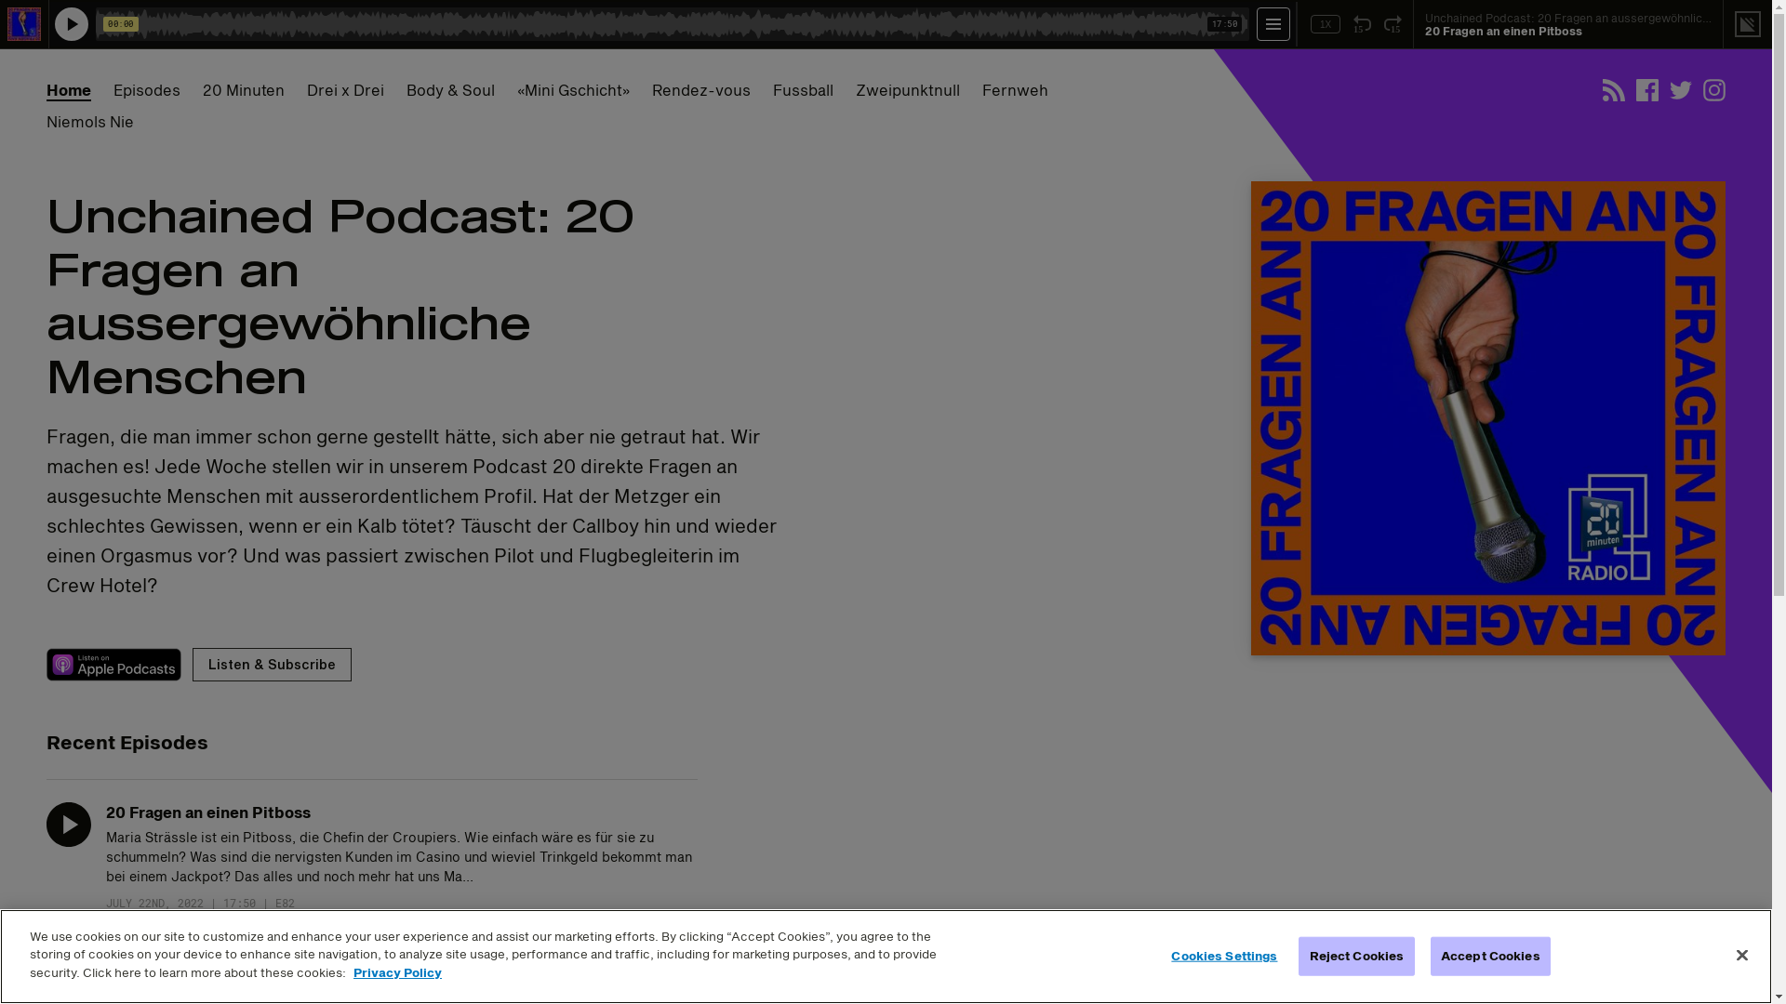 This screenshot has width=1786, height=1004. Describe the element at coordinates (1647, 90) in the screenshot. I see `Facebook` at that location.